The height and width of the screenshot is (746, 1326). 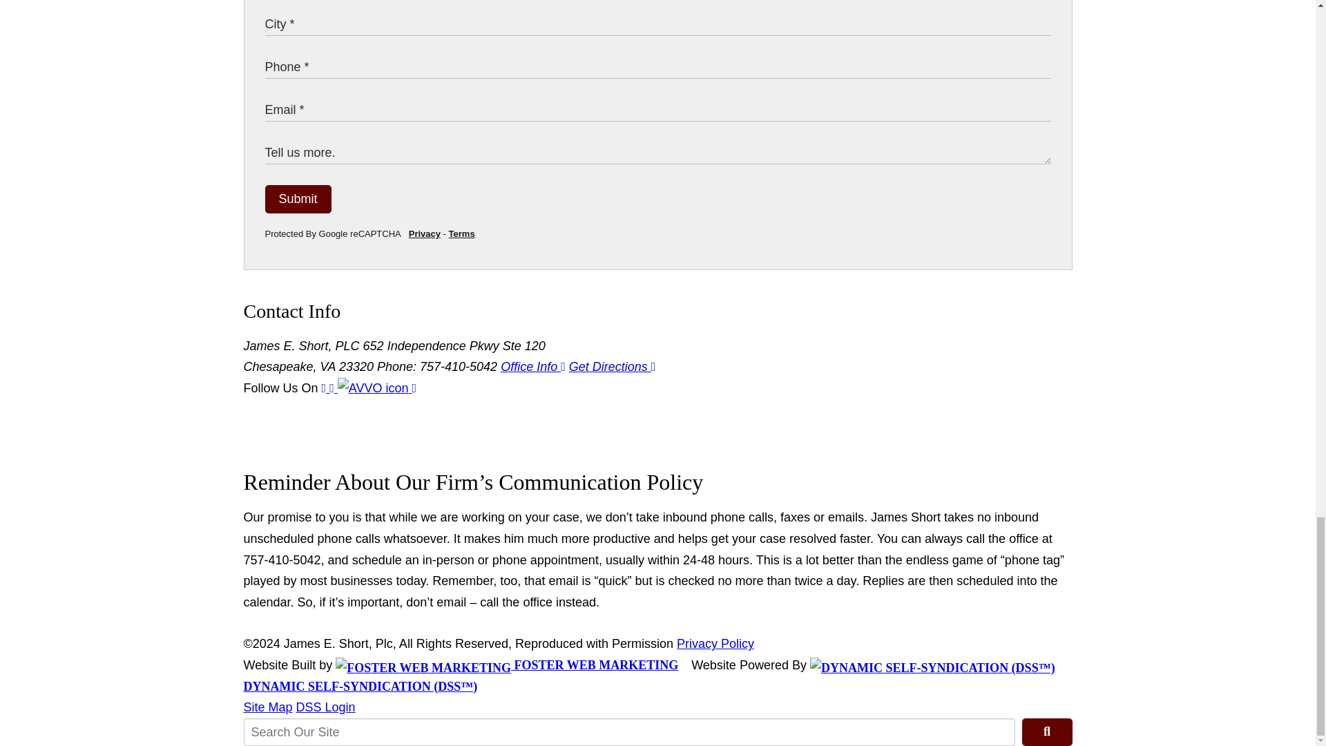 I want to click on Privacy, so click(x=424, y=233).